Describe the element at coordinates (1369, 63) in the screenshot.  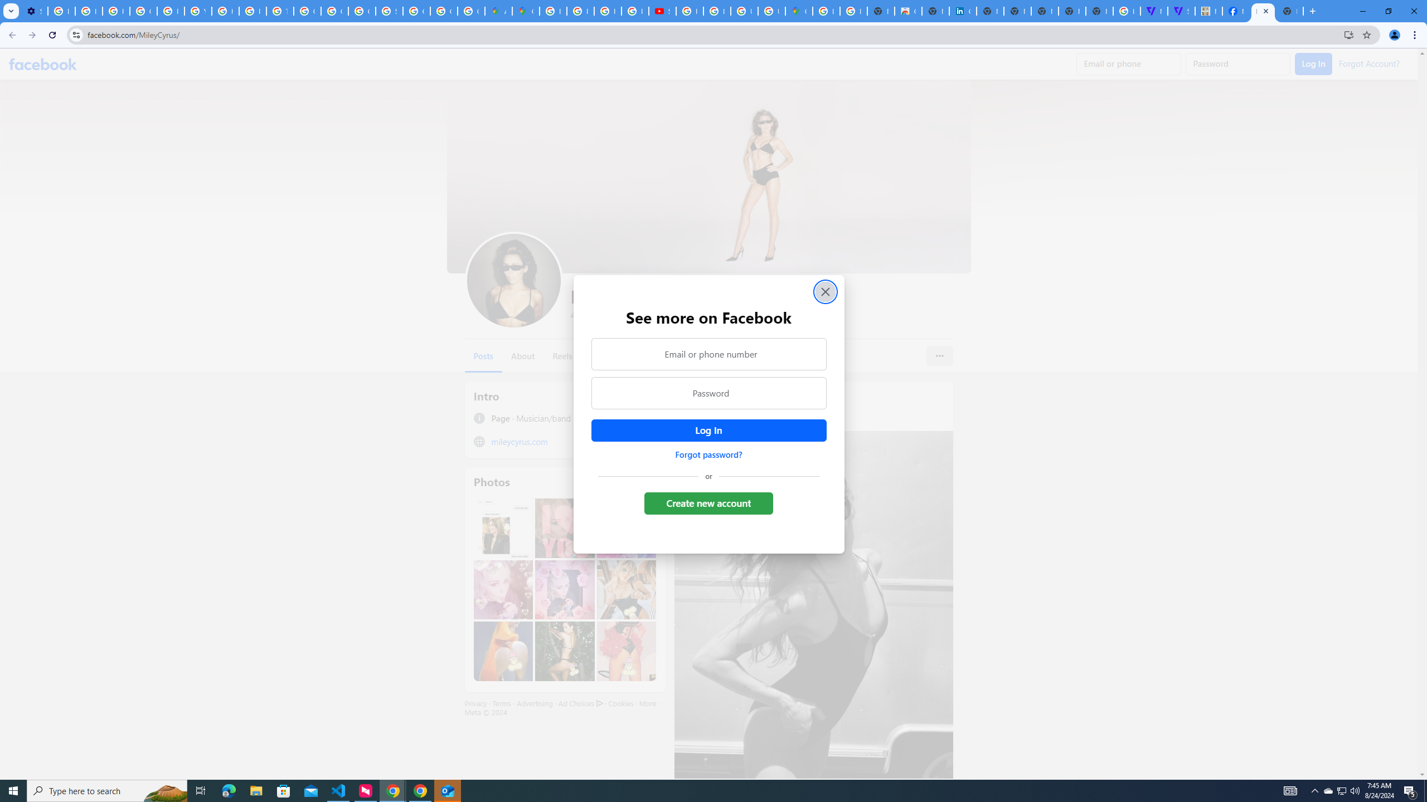
I see `Forgot Account?` at that location.